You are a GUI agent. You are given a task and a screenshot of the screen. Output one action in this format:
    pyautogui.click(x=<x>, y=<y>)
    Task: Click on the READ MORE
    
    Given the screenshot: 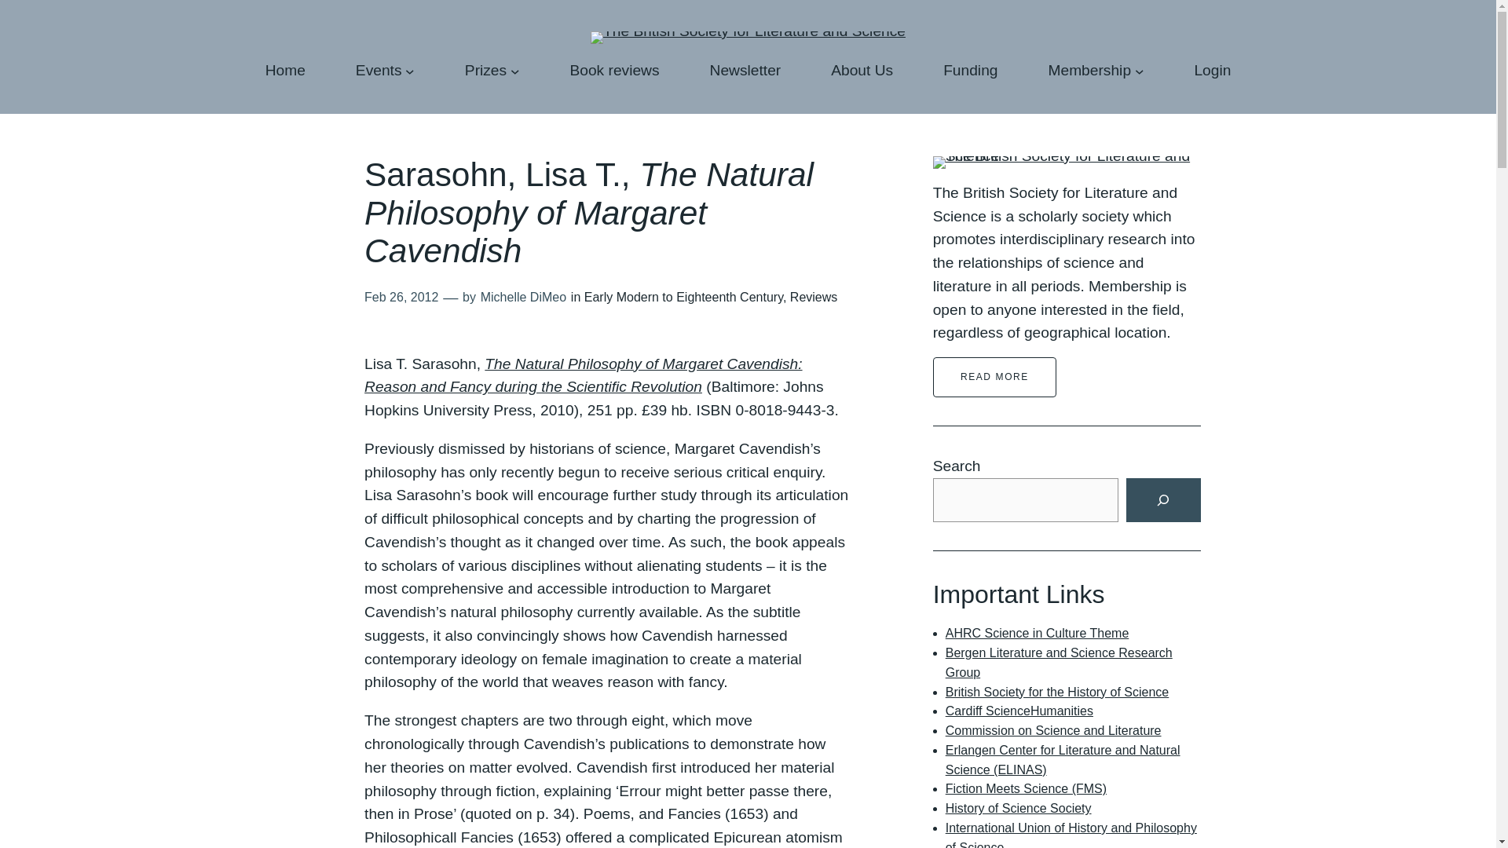 What is the action you would take?
    pyautogui.click(x=994, y=377)
    